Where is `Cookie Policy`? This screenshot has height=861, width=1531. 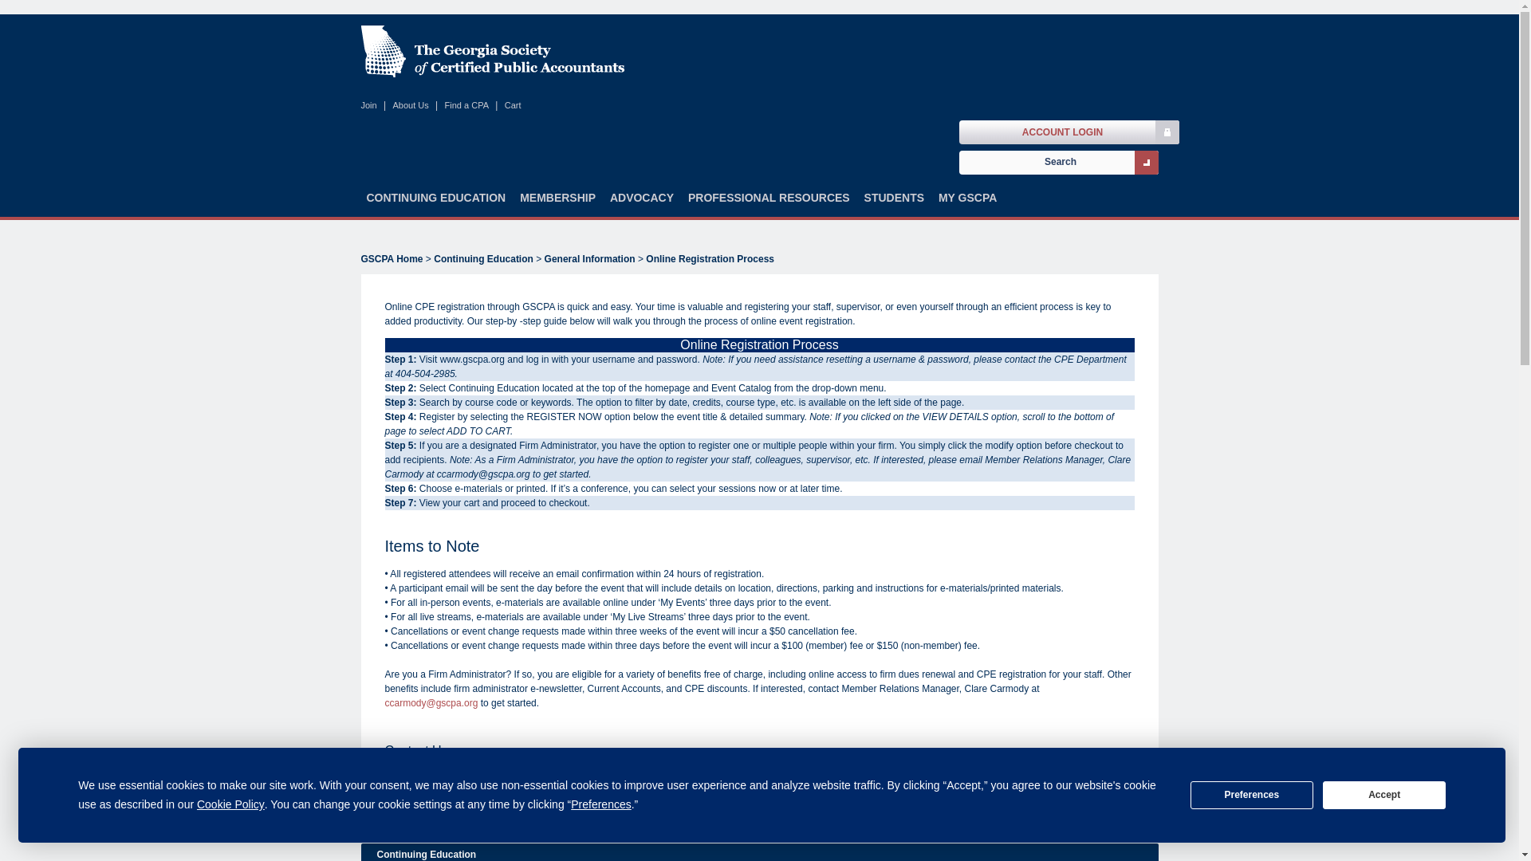 Cookie Policy is located at coordinates (231, 804).